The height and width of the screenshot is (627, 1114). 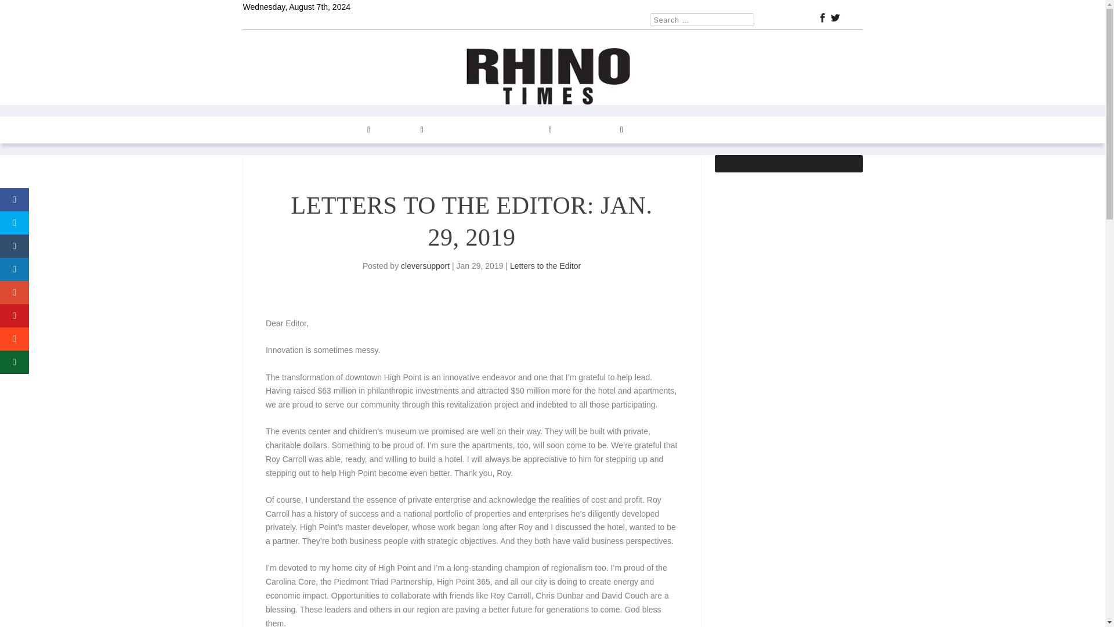 What do you see at coordinates (545, 266) in the screenshot?
I see `Letters to the Editor` at bounding box center [545, 266].